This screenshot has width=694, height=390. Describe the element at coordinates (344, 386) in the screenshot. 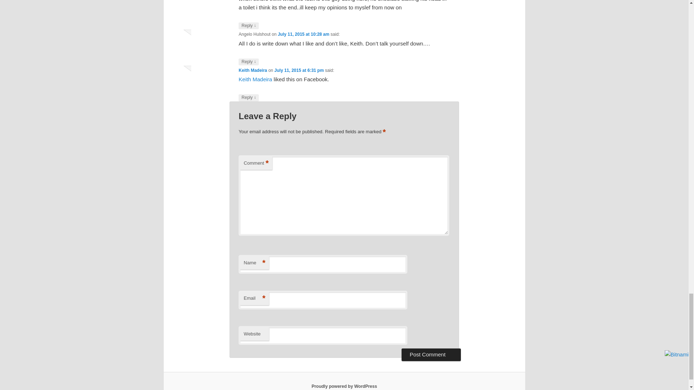

I see `Semantic Personal Publishing Platform` at that location.